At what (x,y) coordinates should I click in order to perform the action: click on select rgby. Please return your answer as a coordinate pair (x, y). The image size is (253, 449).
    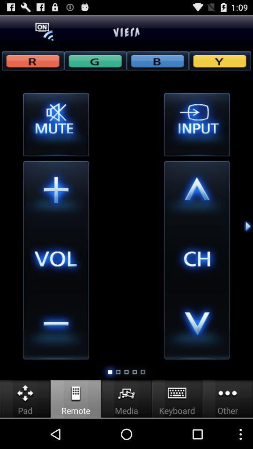
    Looking at the image, I should click on (220, 61).